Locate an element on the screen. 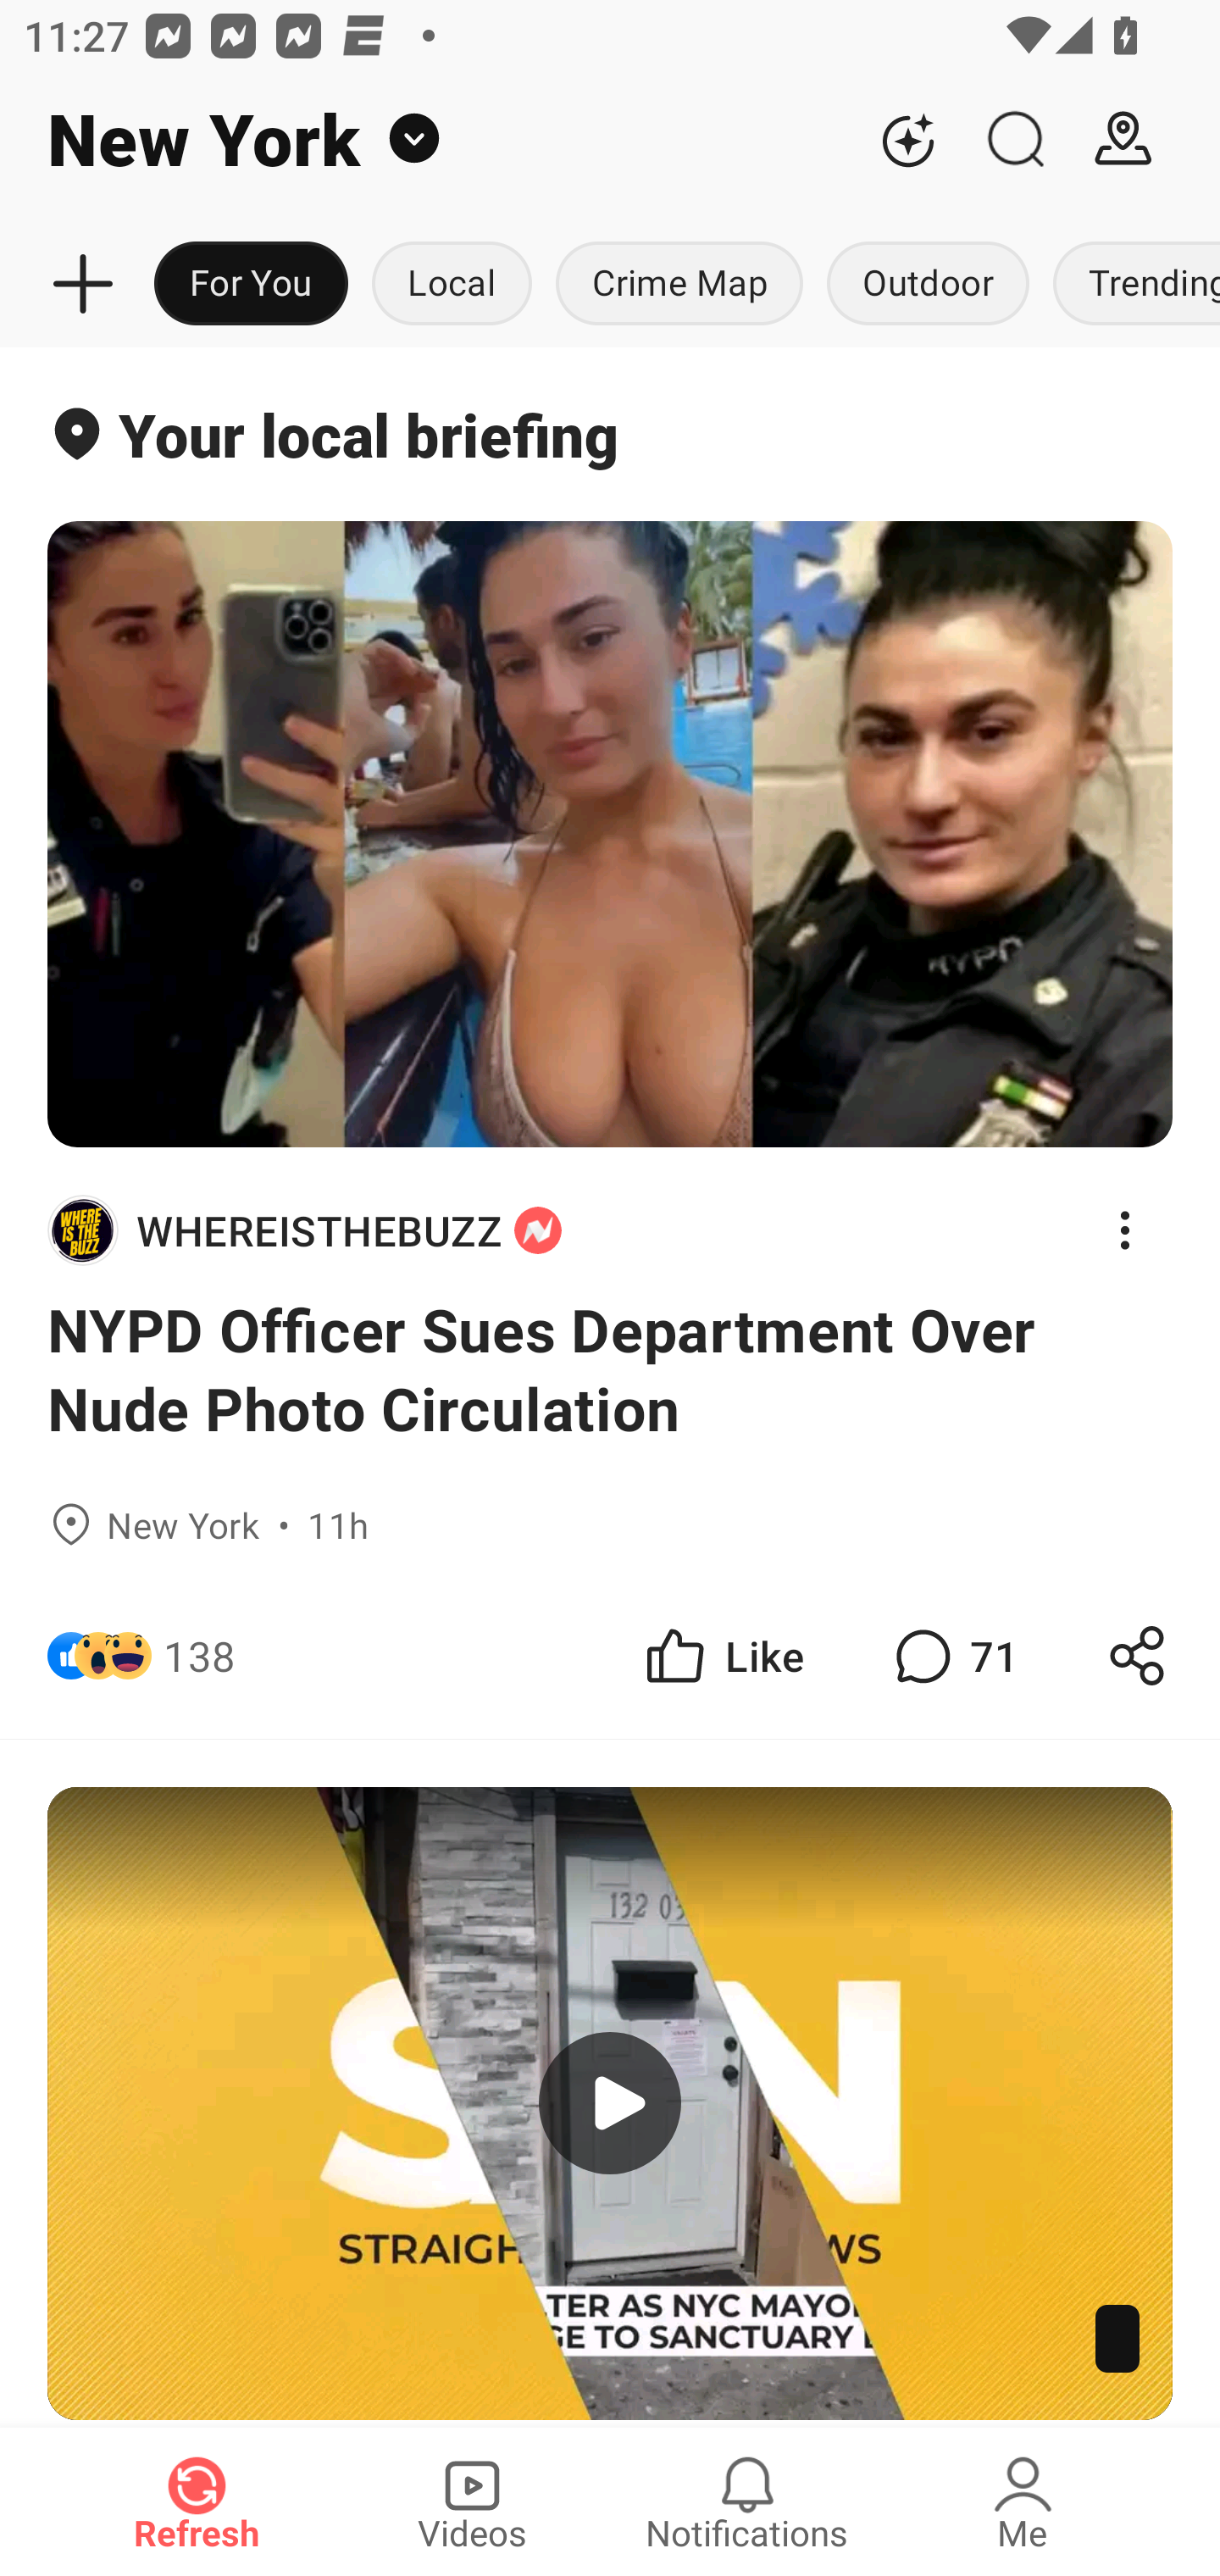 This screenshot has height=2576, width=1220. Local is located at coordinates (452, 285).